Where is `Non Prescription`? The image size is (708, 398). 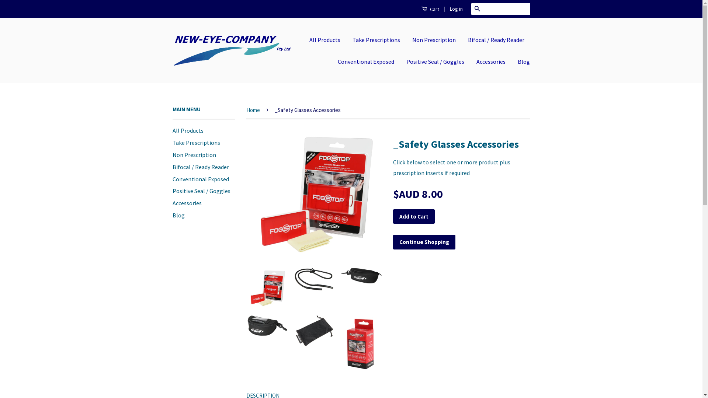 Non Prescription is located at coordinates (194, 155).